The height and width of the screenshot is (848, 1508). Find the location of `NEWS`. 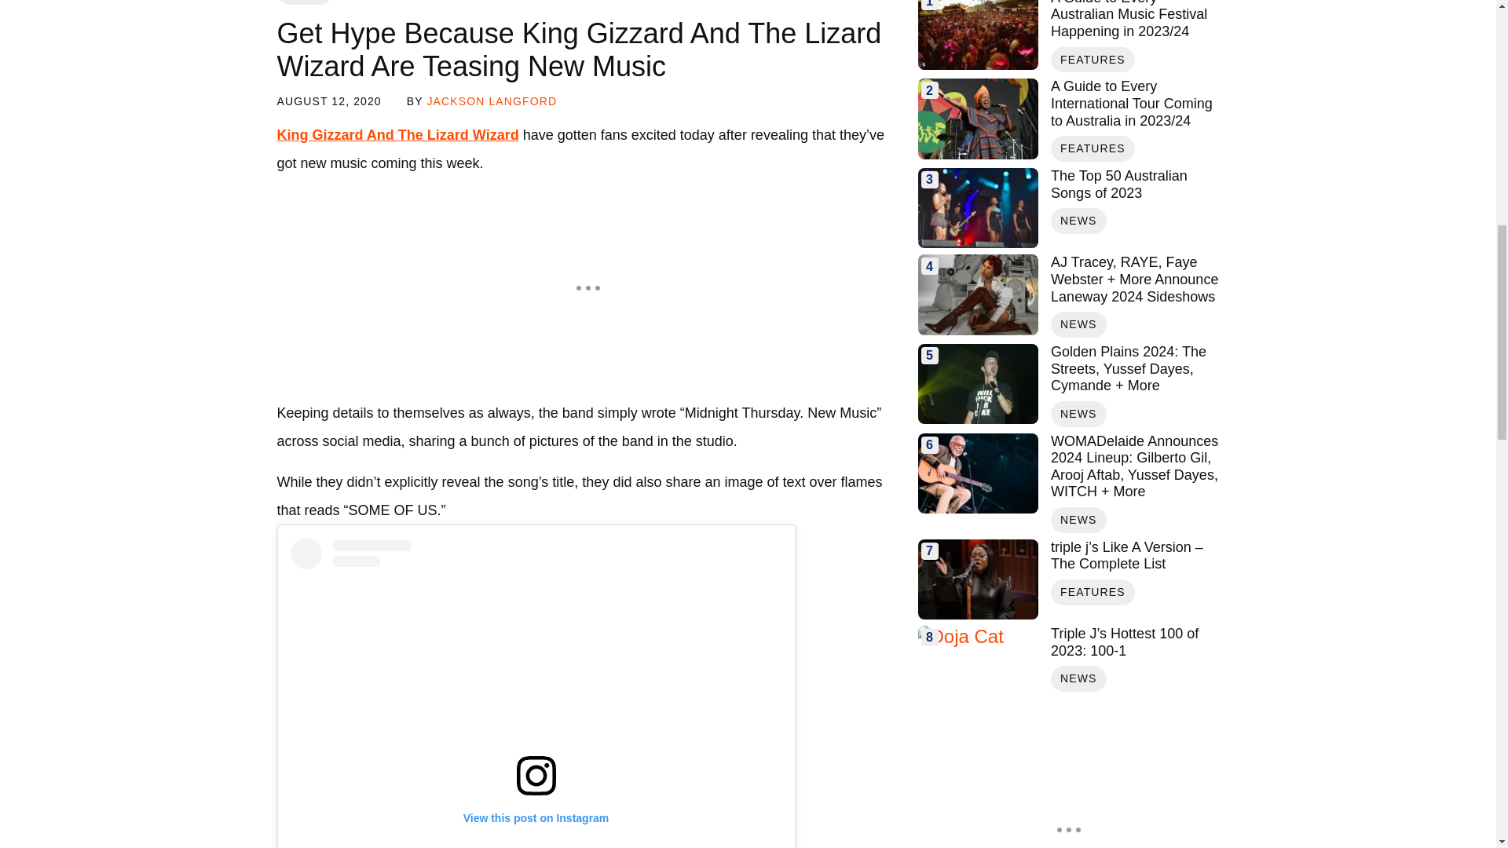

NEWS is located at coordinates (303, 2).